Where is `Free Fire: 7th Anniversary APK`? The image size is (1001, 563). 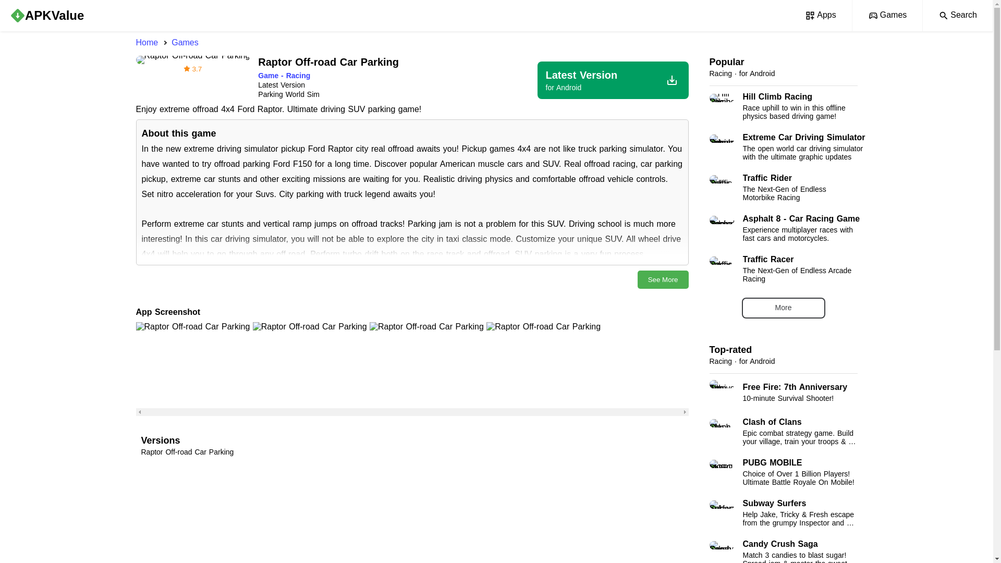 Free Fire: 7th Anniversary APK is located at coordinates (783, 392).